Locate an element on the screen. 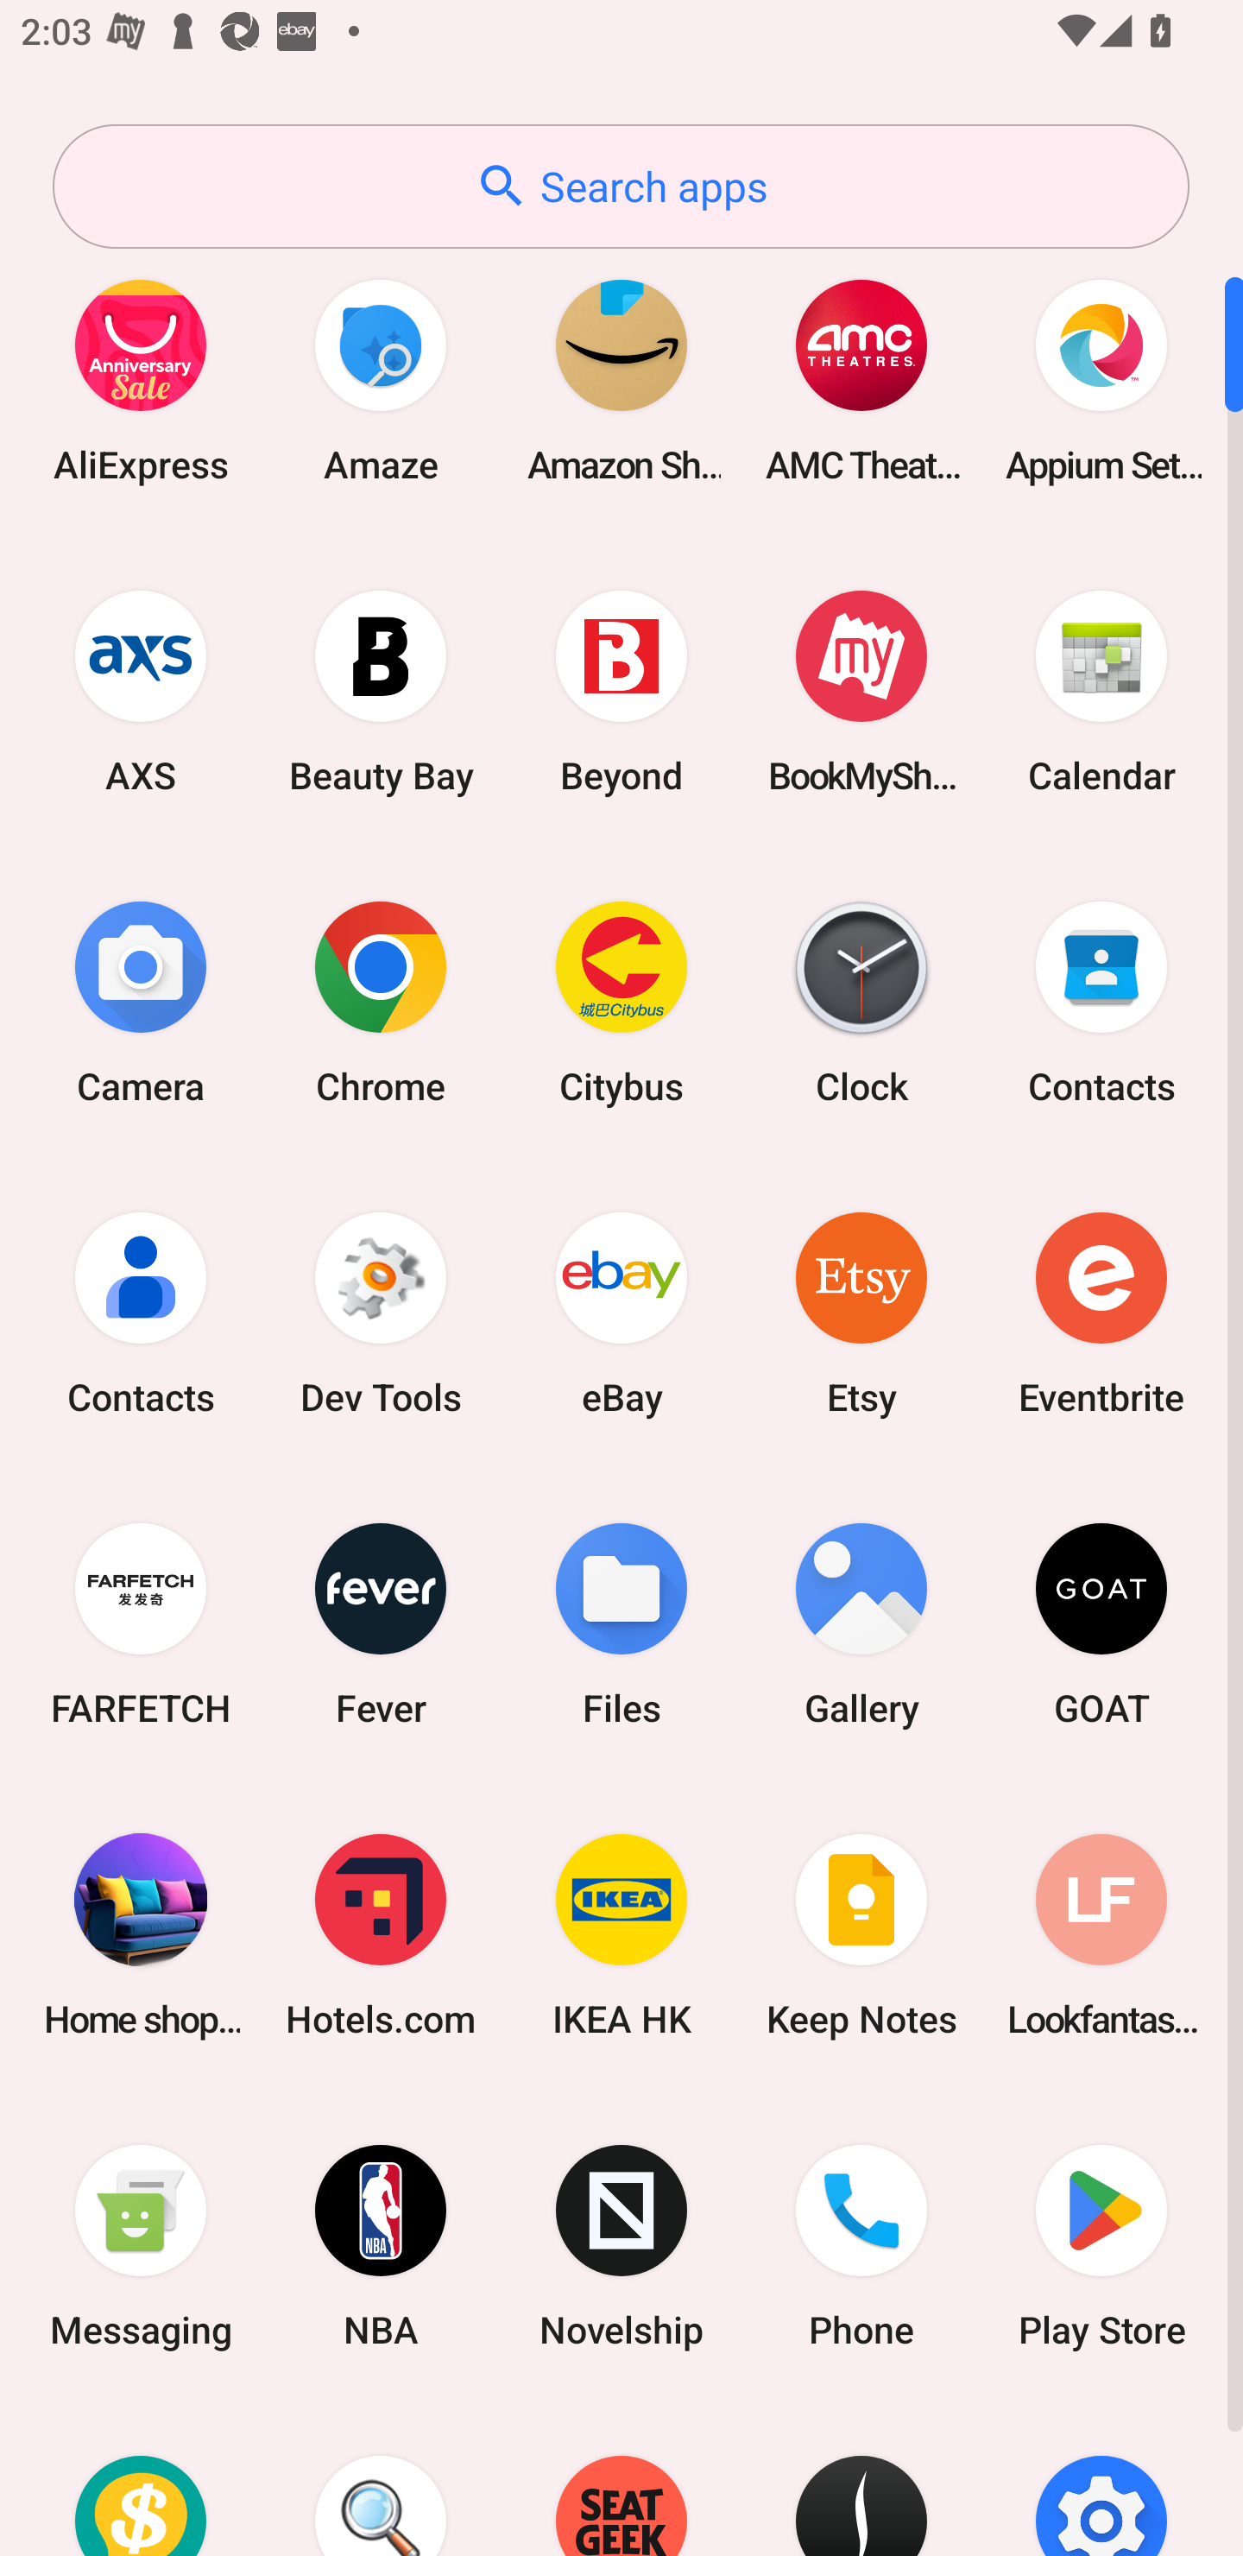 This screenshot has width=1243, height=2556. Files is located at coordinates (621, 1623).